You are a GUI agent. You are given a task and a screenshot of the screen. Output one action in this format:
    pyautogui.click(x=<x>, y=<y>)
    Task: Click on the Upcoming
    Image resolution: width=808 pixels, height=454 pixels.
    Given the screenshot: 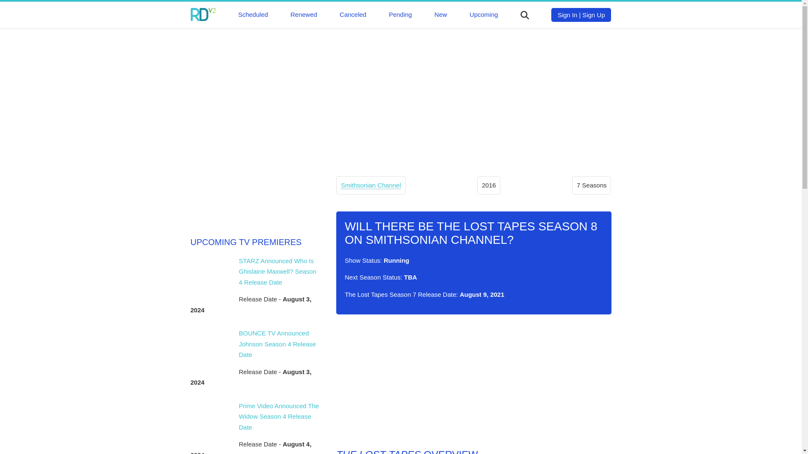 What is the action you would take?
    pyautogui.click(x=484, y=14)
    